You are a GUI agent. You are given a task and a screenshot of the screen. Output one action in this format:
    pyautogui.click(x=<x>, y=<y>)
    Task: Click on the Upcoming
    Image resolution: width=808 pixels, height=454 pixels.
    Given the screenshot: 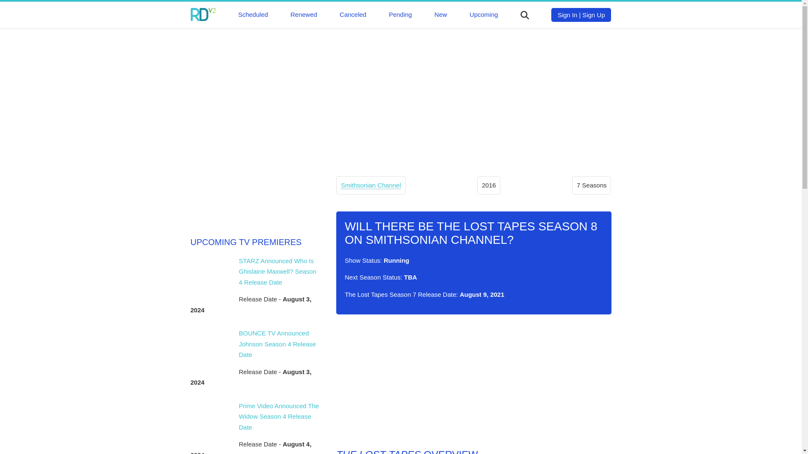 What is the action you would take?
    pyautogui.click(x=484, y=14)
    